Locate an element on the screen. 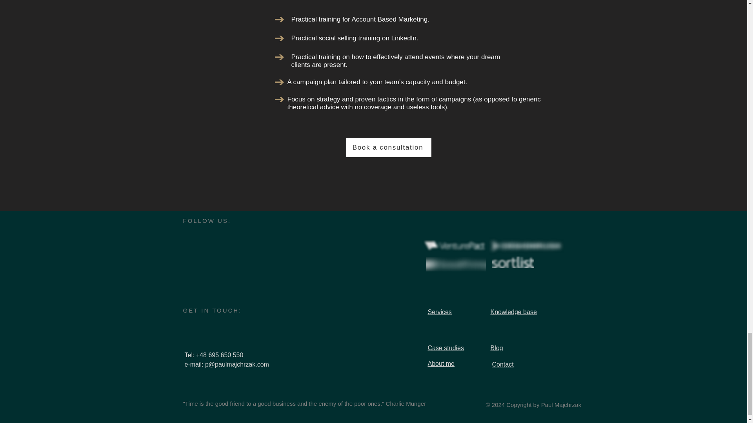  About me is located at coordinates (441, 363).